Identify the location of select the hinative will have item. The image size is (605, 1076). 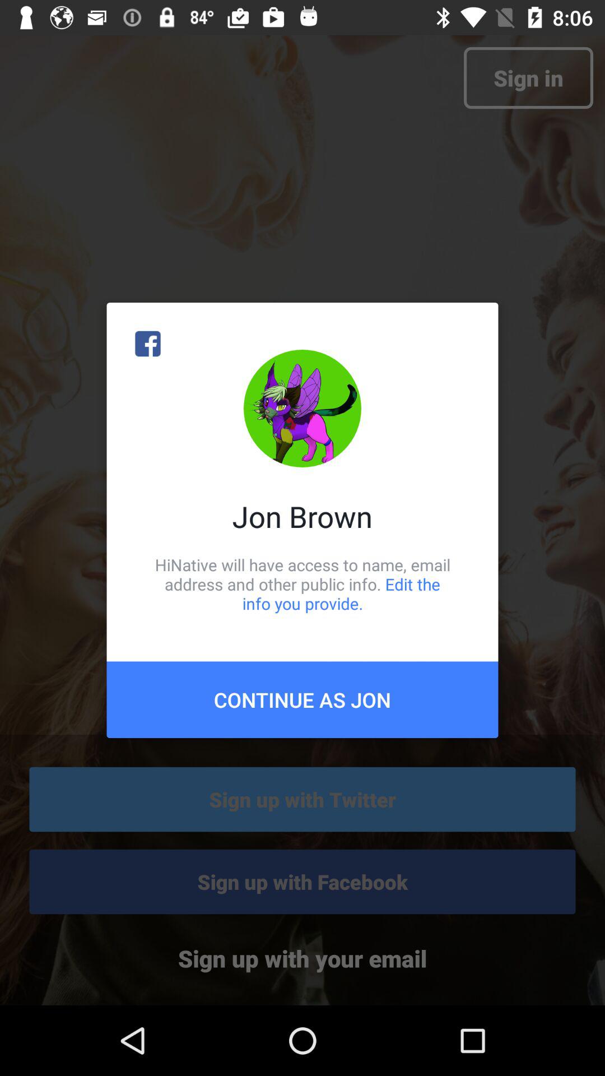
(302, 584).